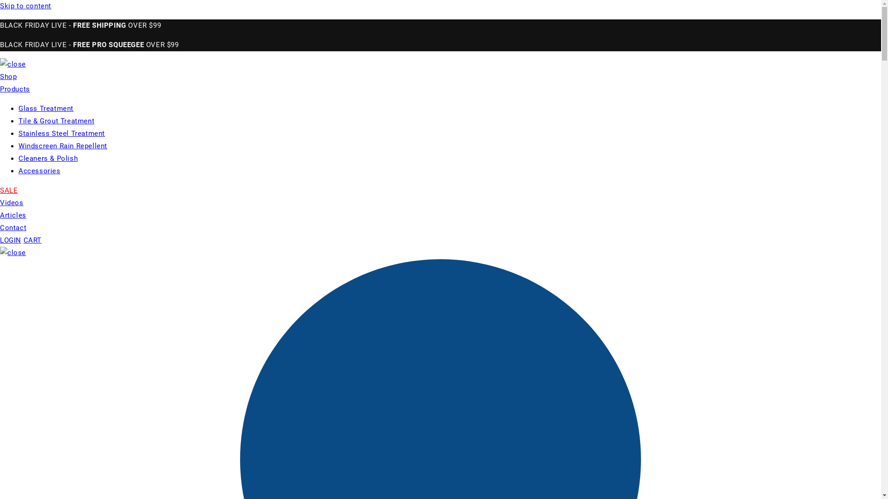 The width and height of the screenshot is (888, 499). What do you see at coordinates (15, 89) in the screenshot?
I see `Products` at bounding box center [15, 89].